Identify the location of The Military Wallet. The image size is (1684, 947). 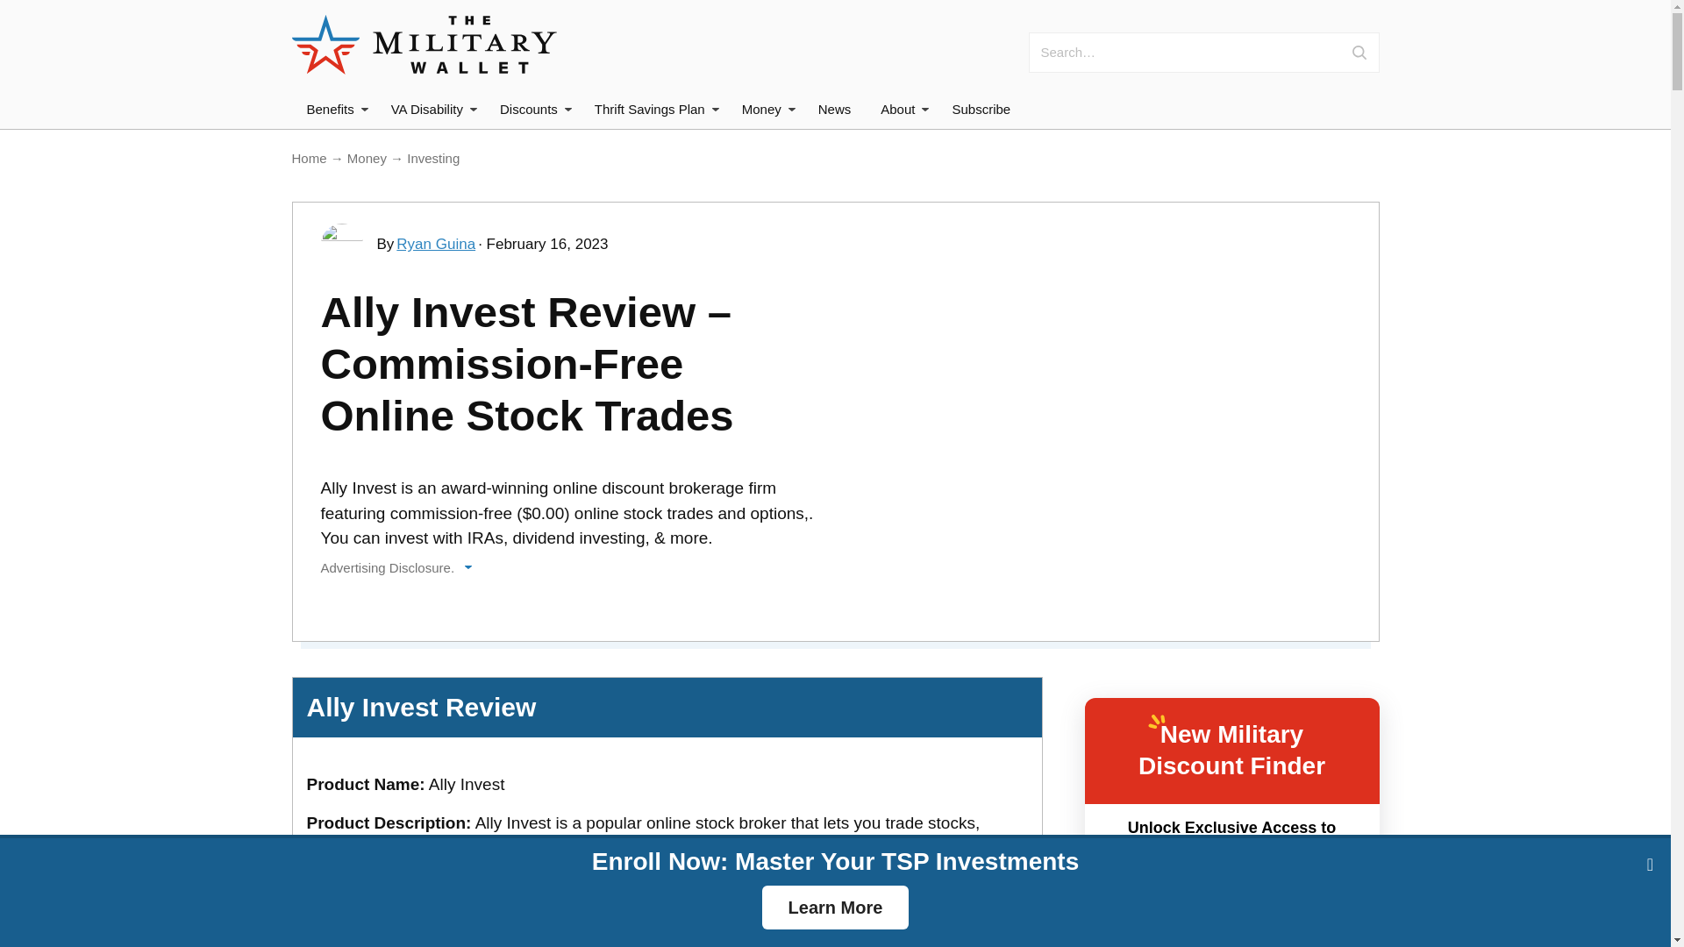
(423, 45).